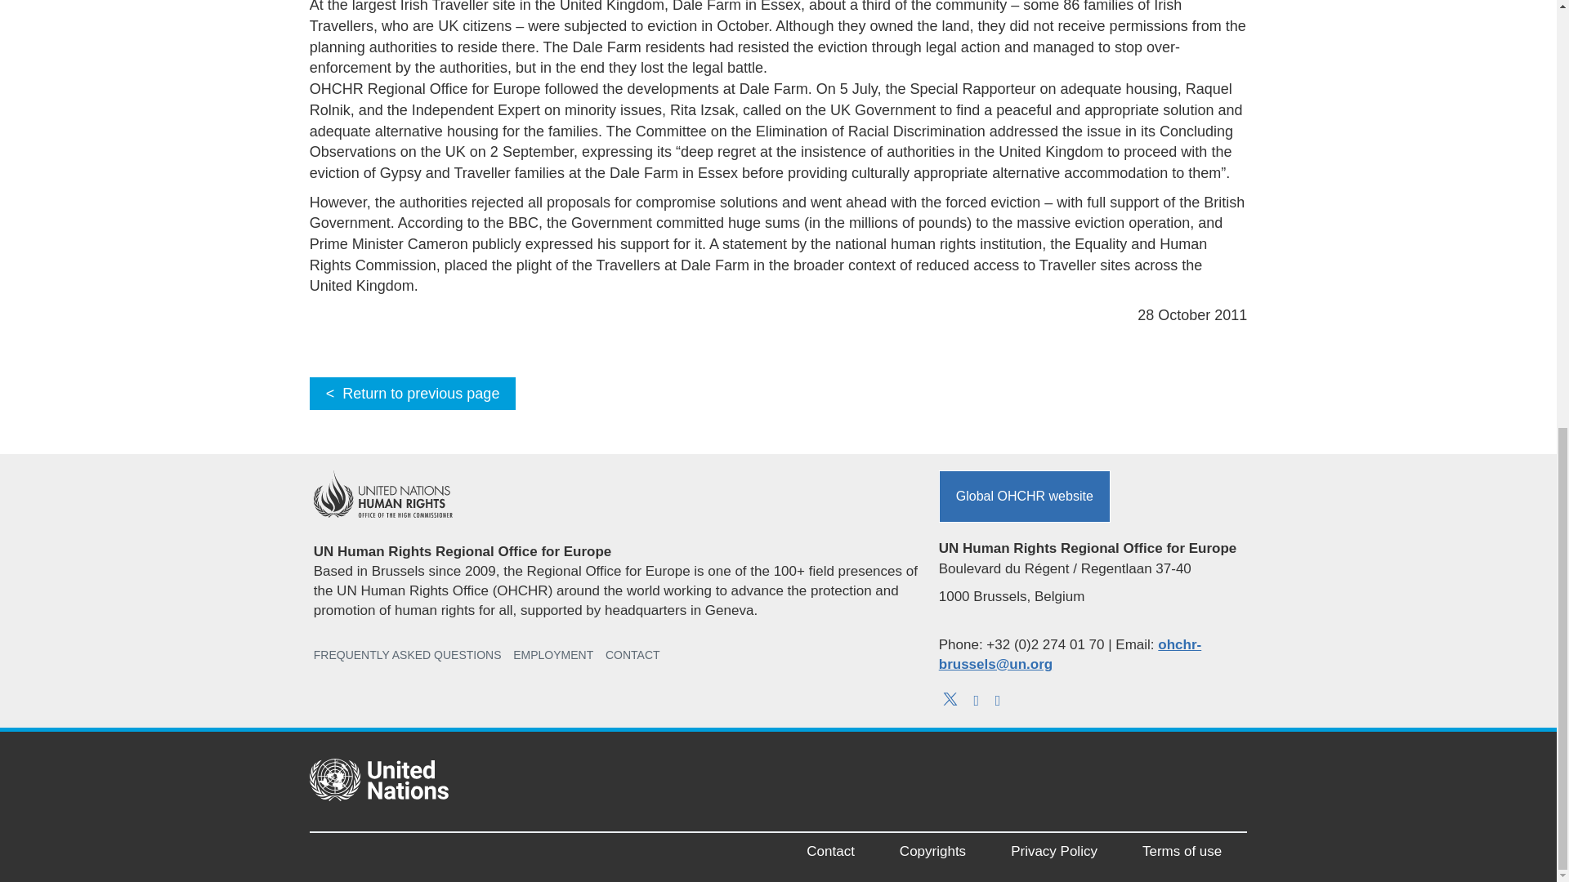 This screenshot has height=882, width=1569. I want to click on CONTACT, so click(633, 655).